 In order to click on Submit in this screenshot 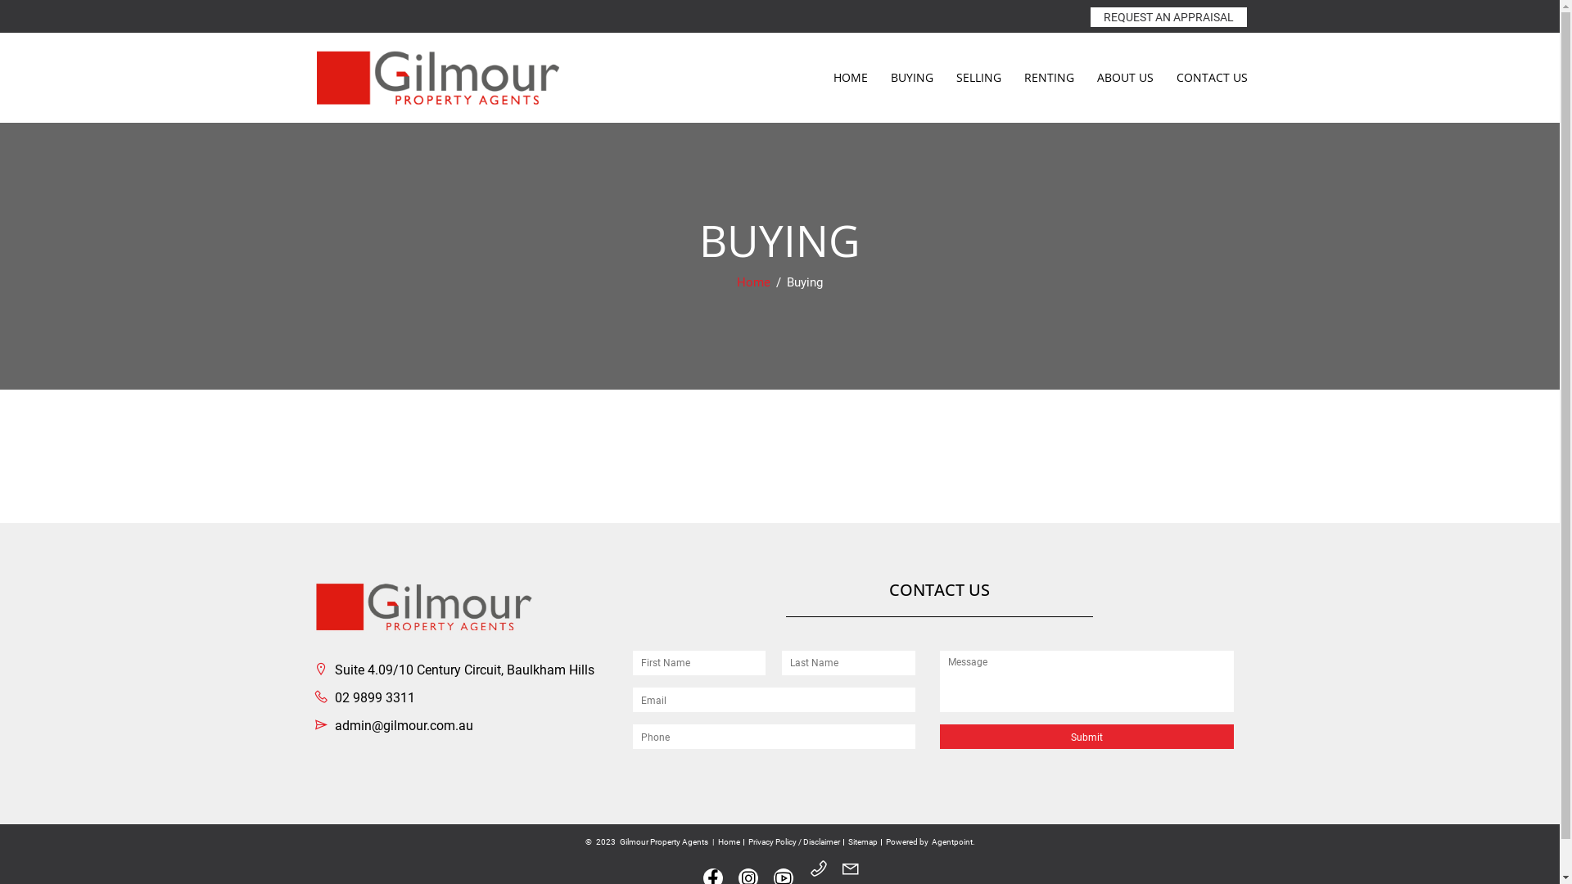, I will do `click(1087, 736)`.